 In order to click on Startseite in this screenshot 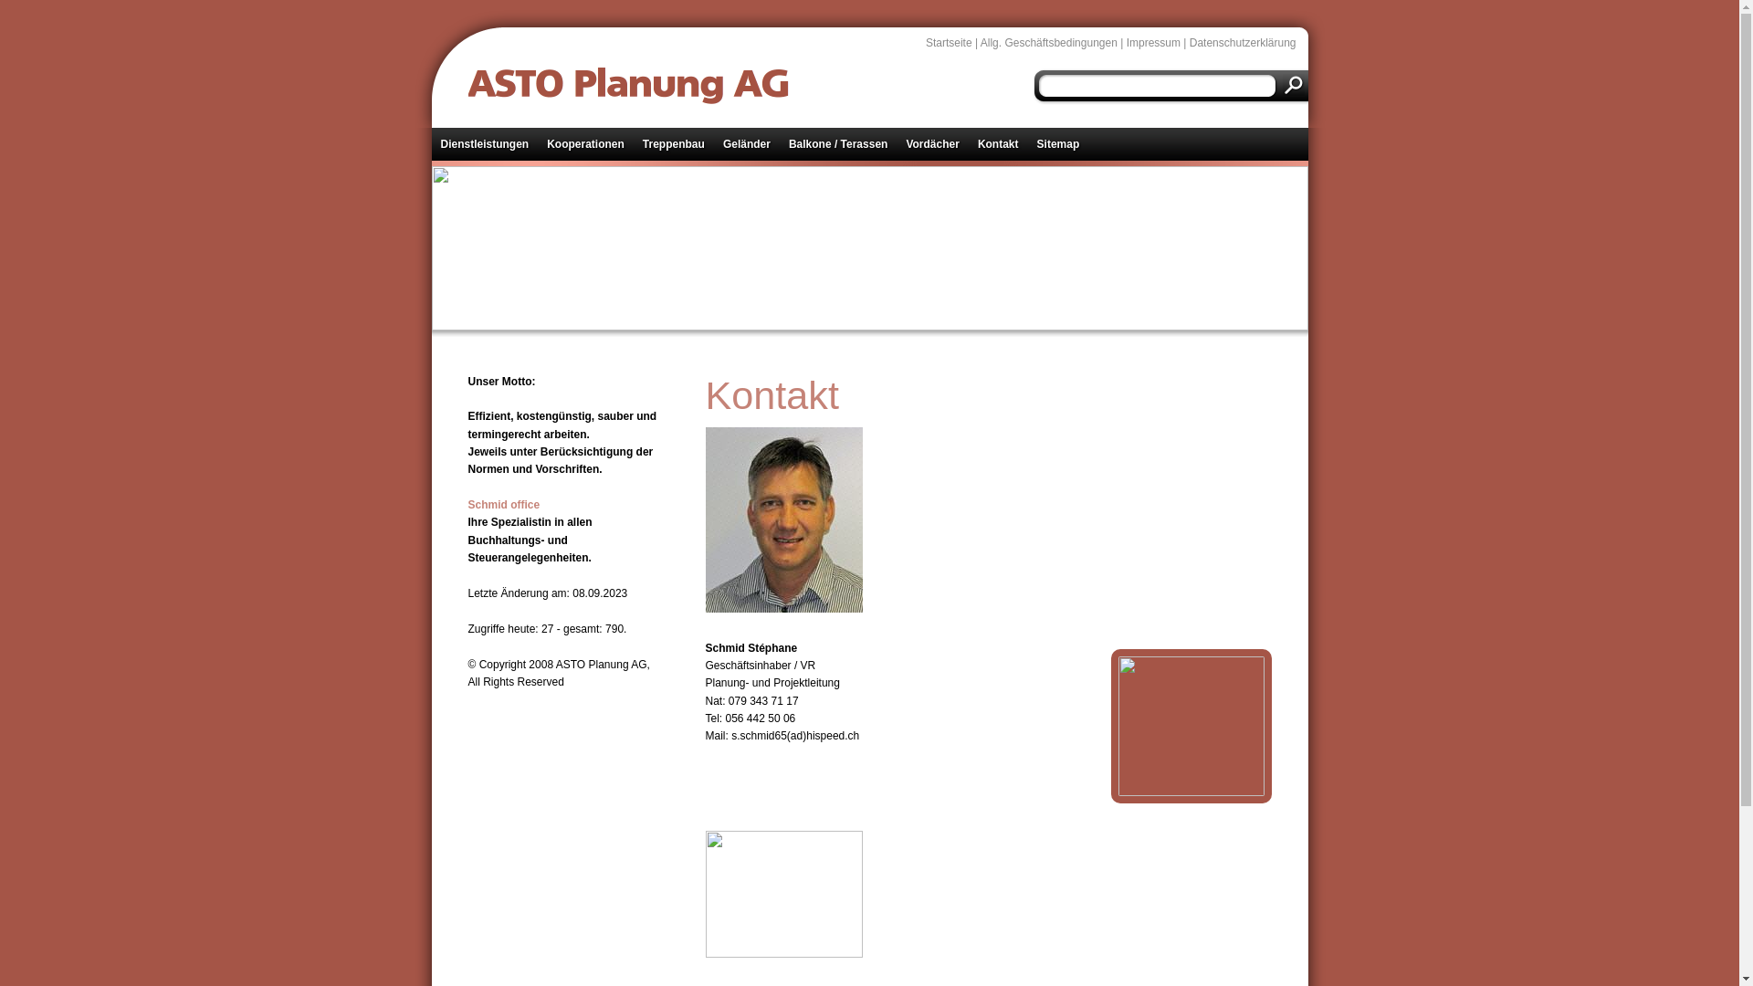, I will do `click(949, 43)`.